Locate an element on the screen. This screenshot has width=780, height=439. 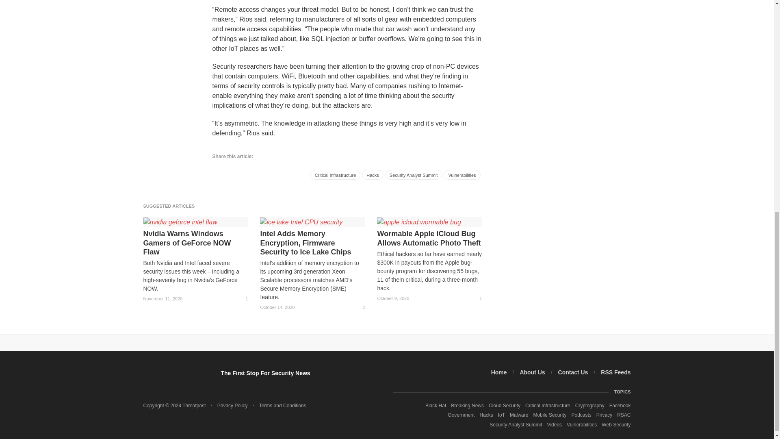
1 is located at coordinates (243, 299).